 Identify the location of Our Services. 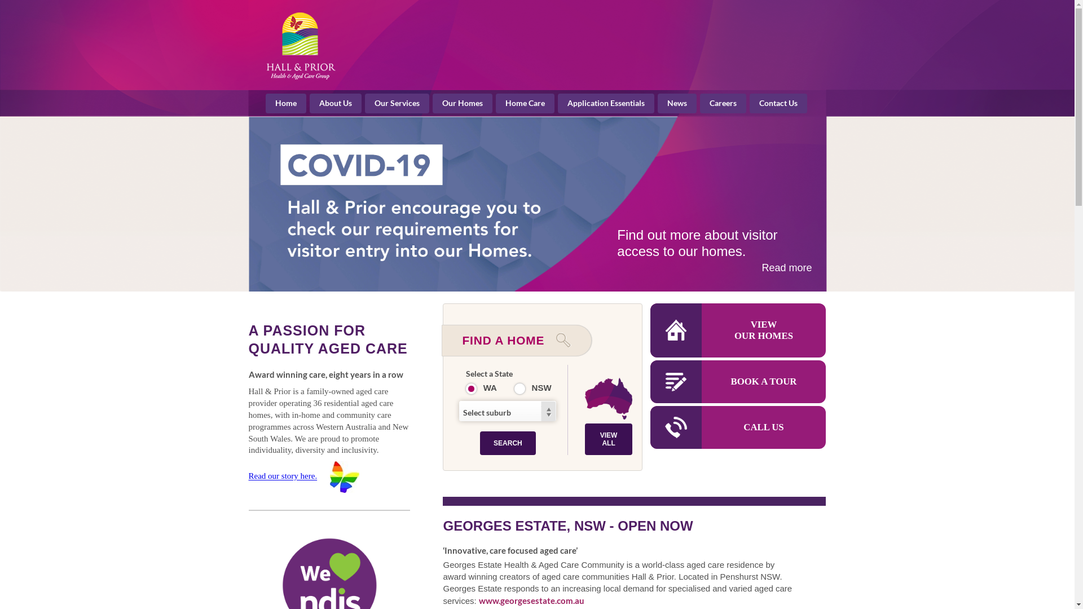
(397, 104).